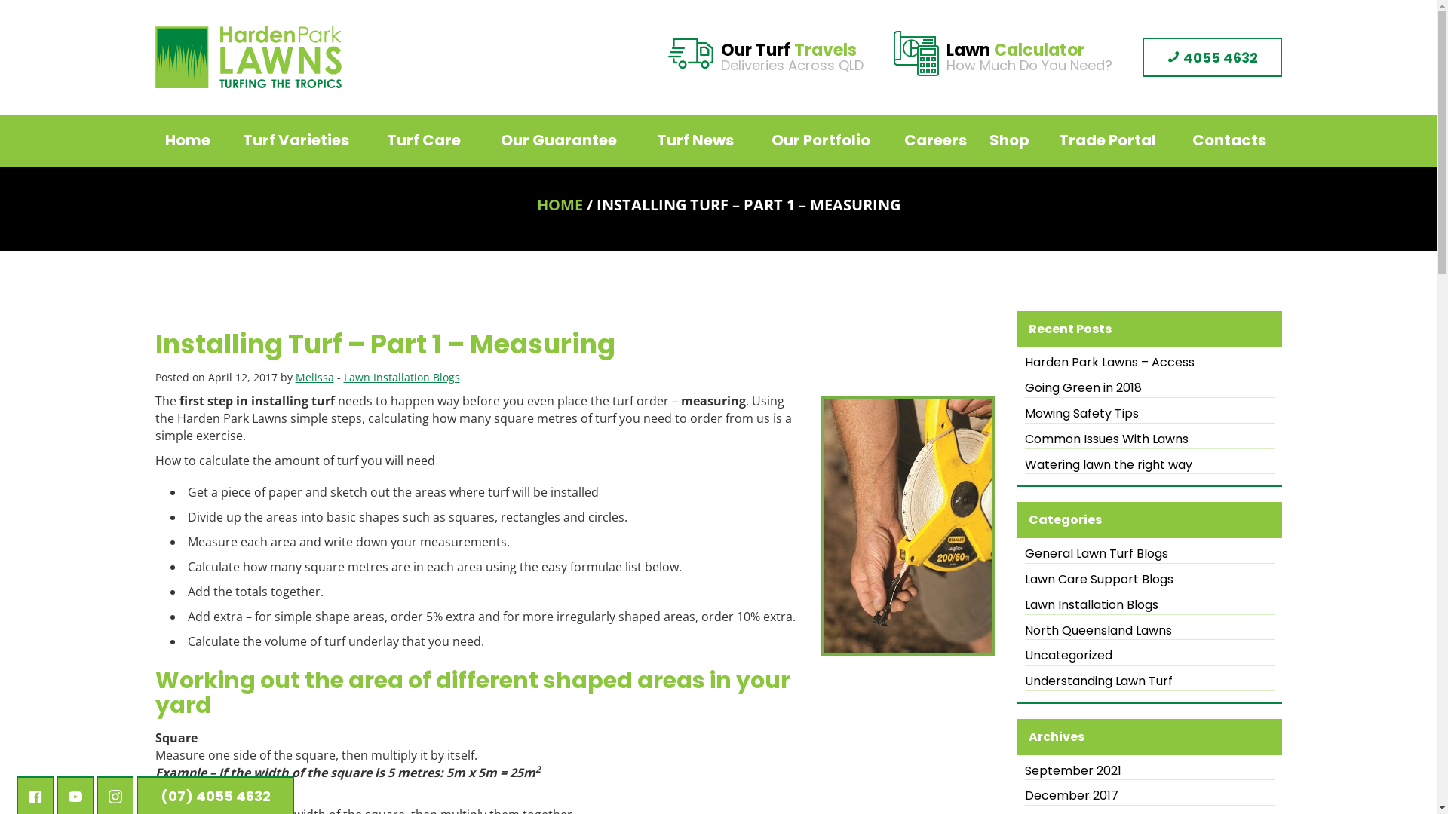 This screenshot has width=1448, height=814. I want to click on North Queensland Lawns, so click(1149, 632).